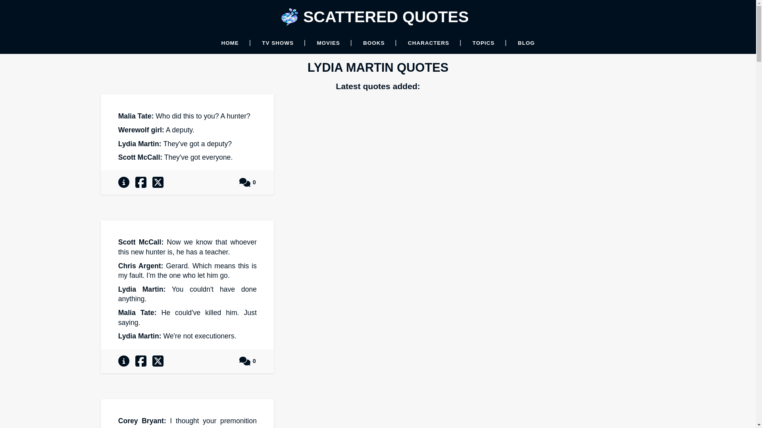 The image size is (762, 428). Describe the element at coordinates (374, 43) in the screenshot. I see `BOOKS` at that location.